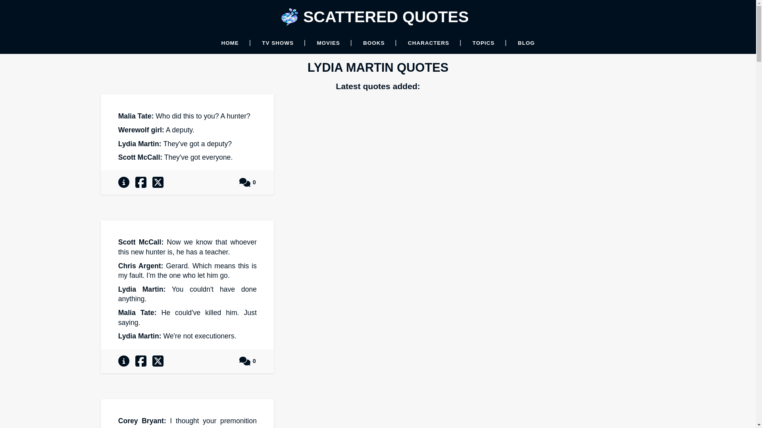 The image size is (762, 428). Describe the element at coordinates (374, 43) in the screenshot. I see `BOOKS` at that location.